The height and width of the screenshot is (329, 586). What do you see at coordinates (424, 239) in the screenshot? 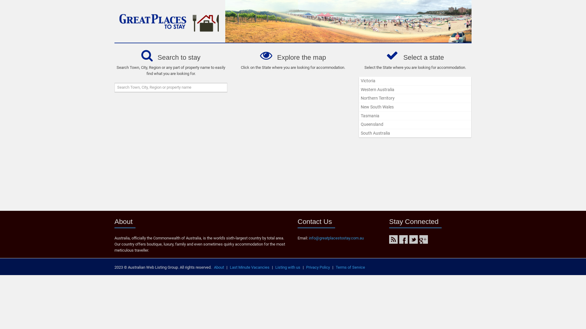
I see `Google Plus` at bounding box center [424, 239].